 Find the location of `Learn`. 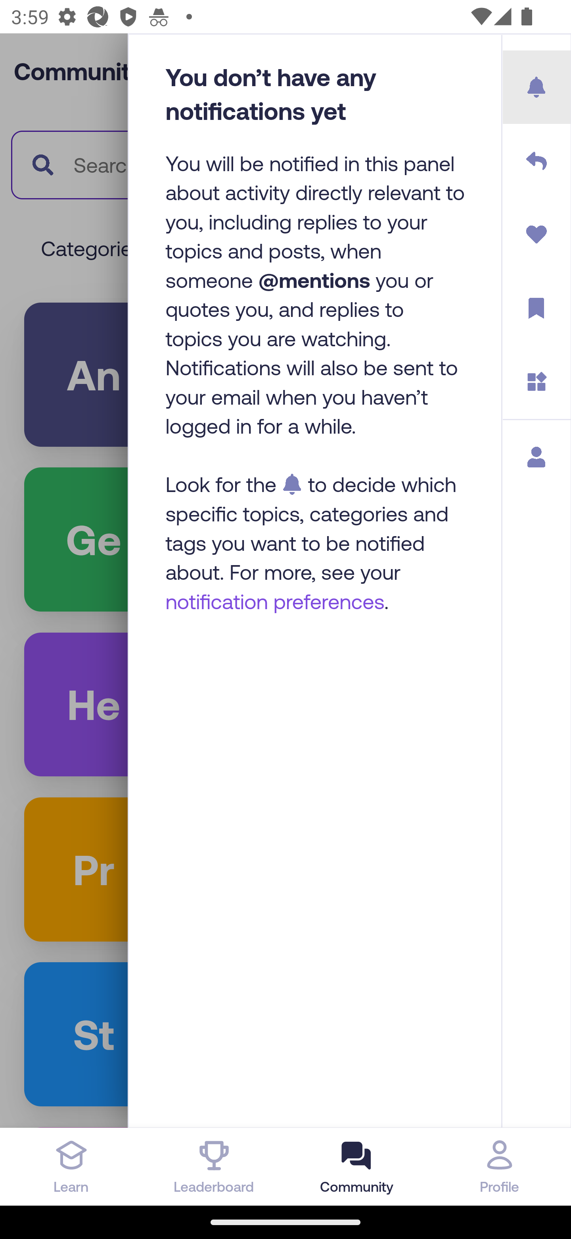

Learn is located at coordinates (71, 1166).